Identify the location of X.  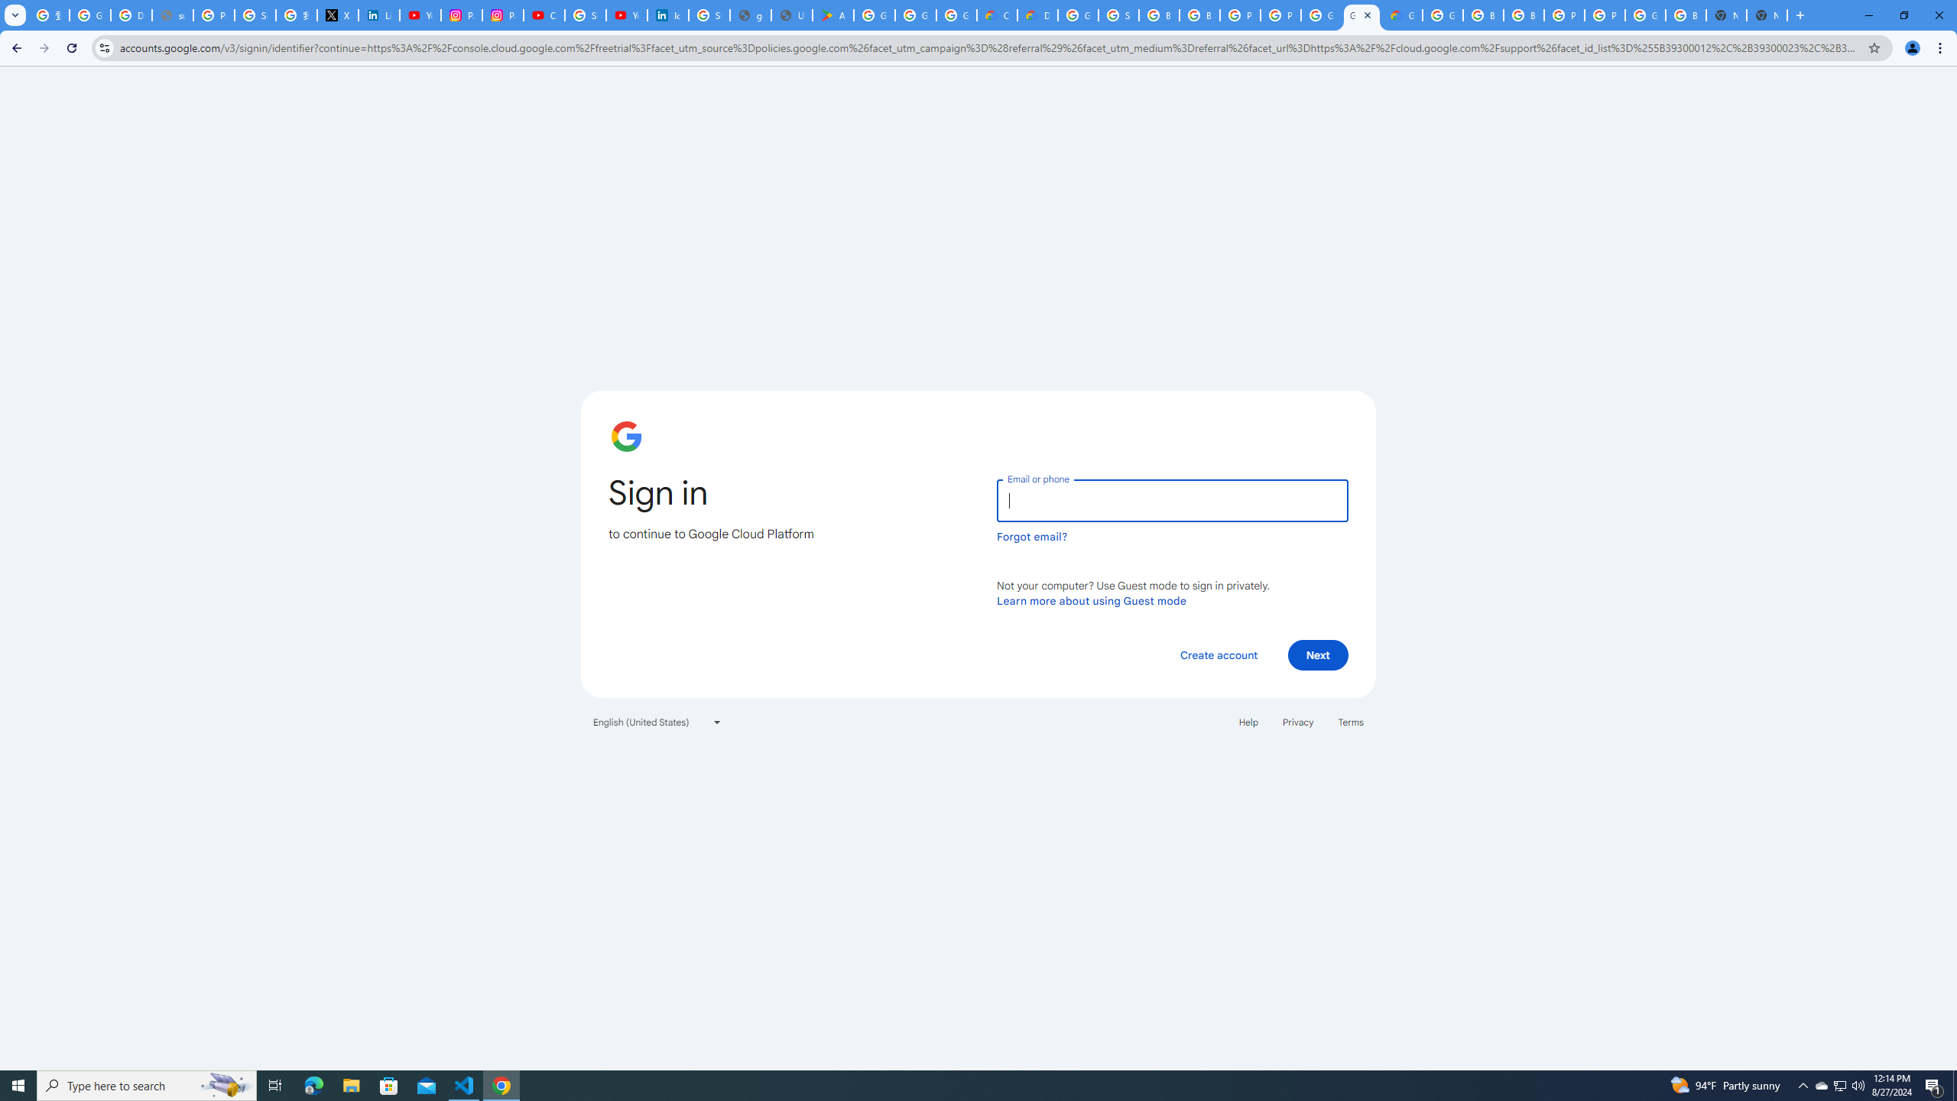
(338, 15).